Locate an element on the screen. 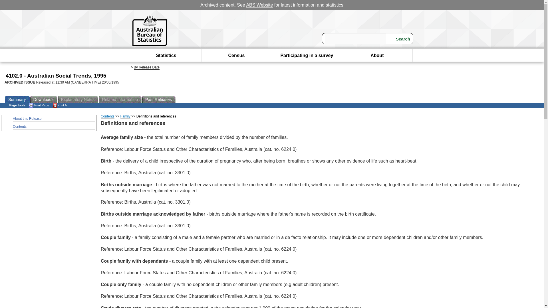 This screenshot has width=548, height=308. Search is located at coordinates (399, 39).